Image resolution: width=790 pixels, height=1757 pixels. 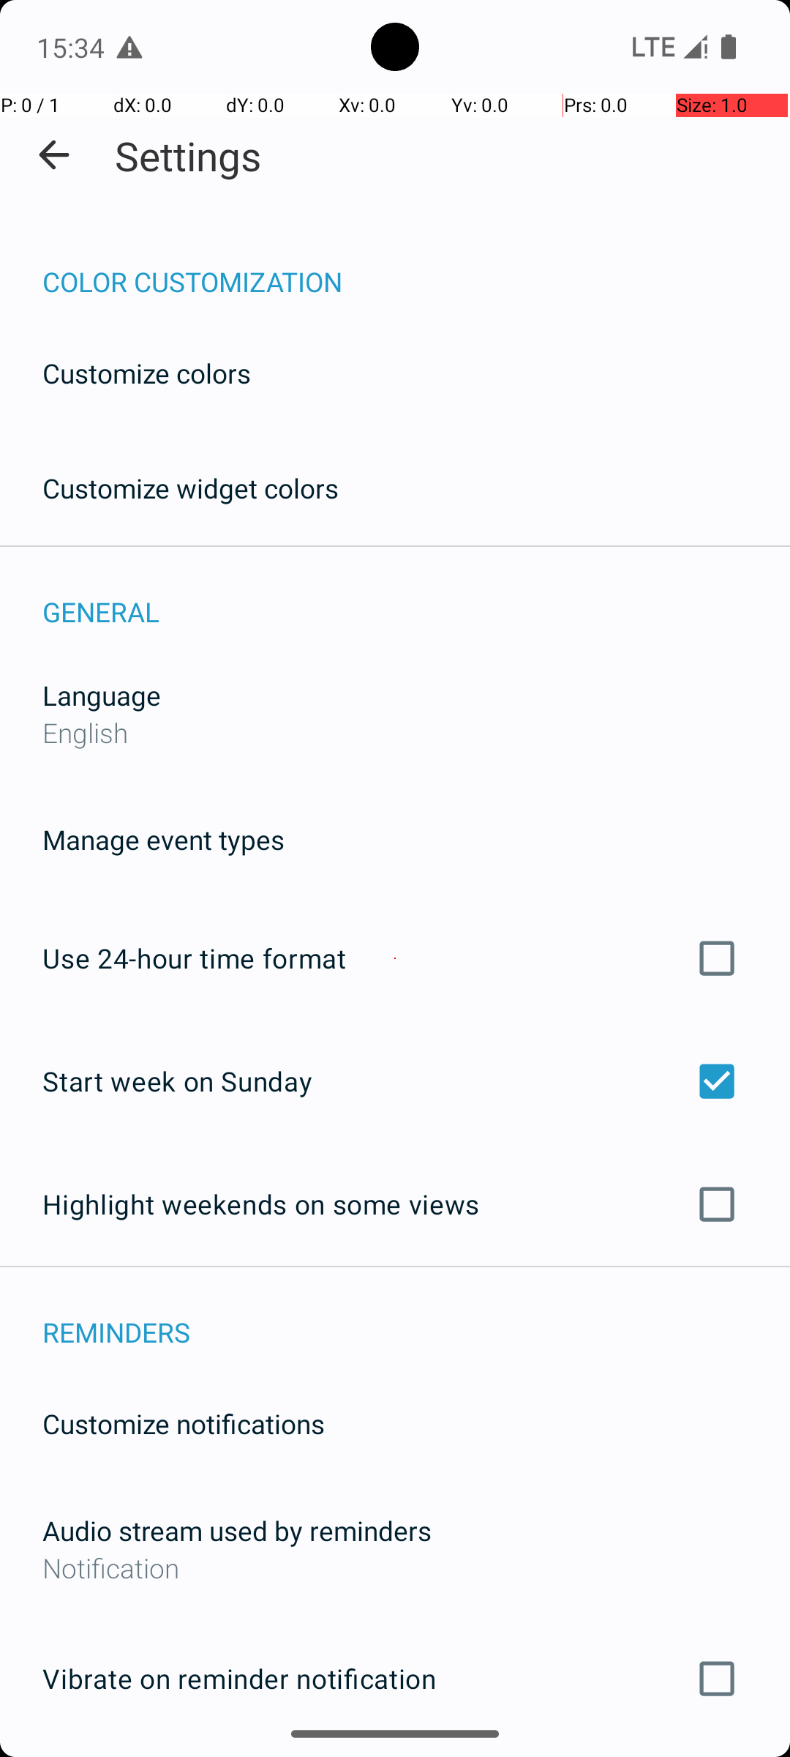 What do you see at coordinates (395, 1679) in the screenshot?
I see `Vibrate on reminder notification` at bounding box center [395, 1679].